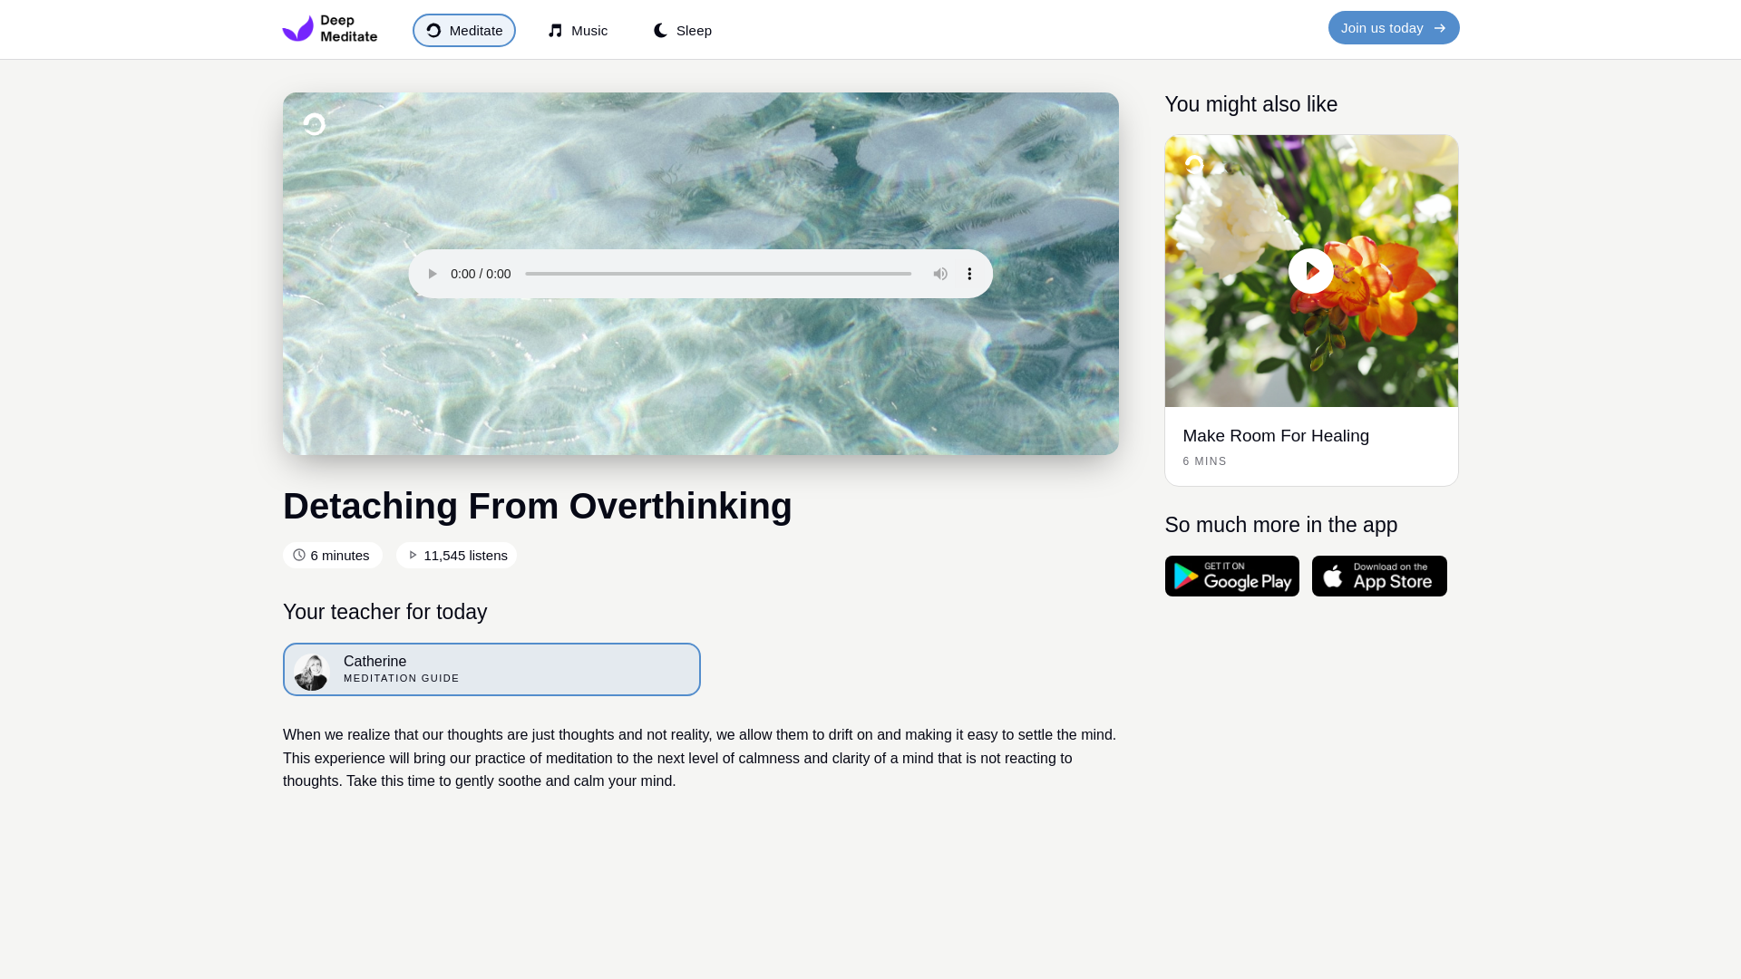 Image resolution: width=1741 pixels, height=979 pixels. Describe the element at coordinates (1311, 143) in the screenshot. I see `Music` at that location.